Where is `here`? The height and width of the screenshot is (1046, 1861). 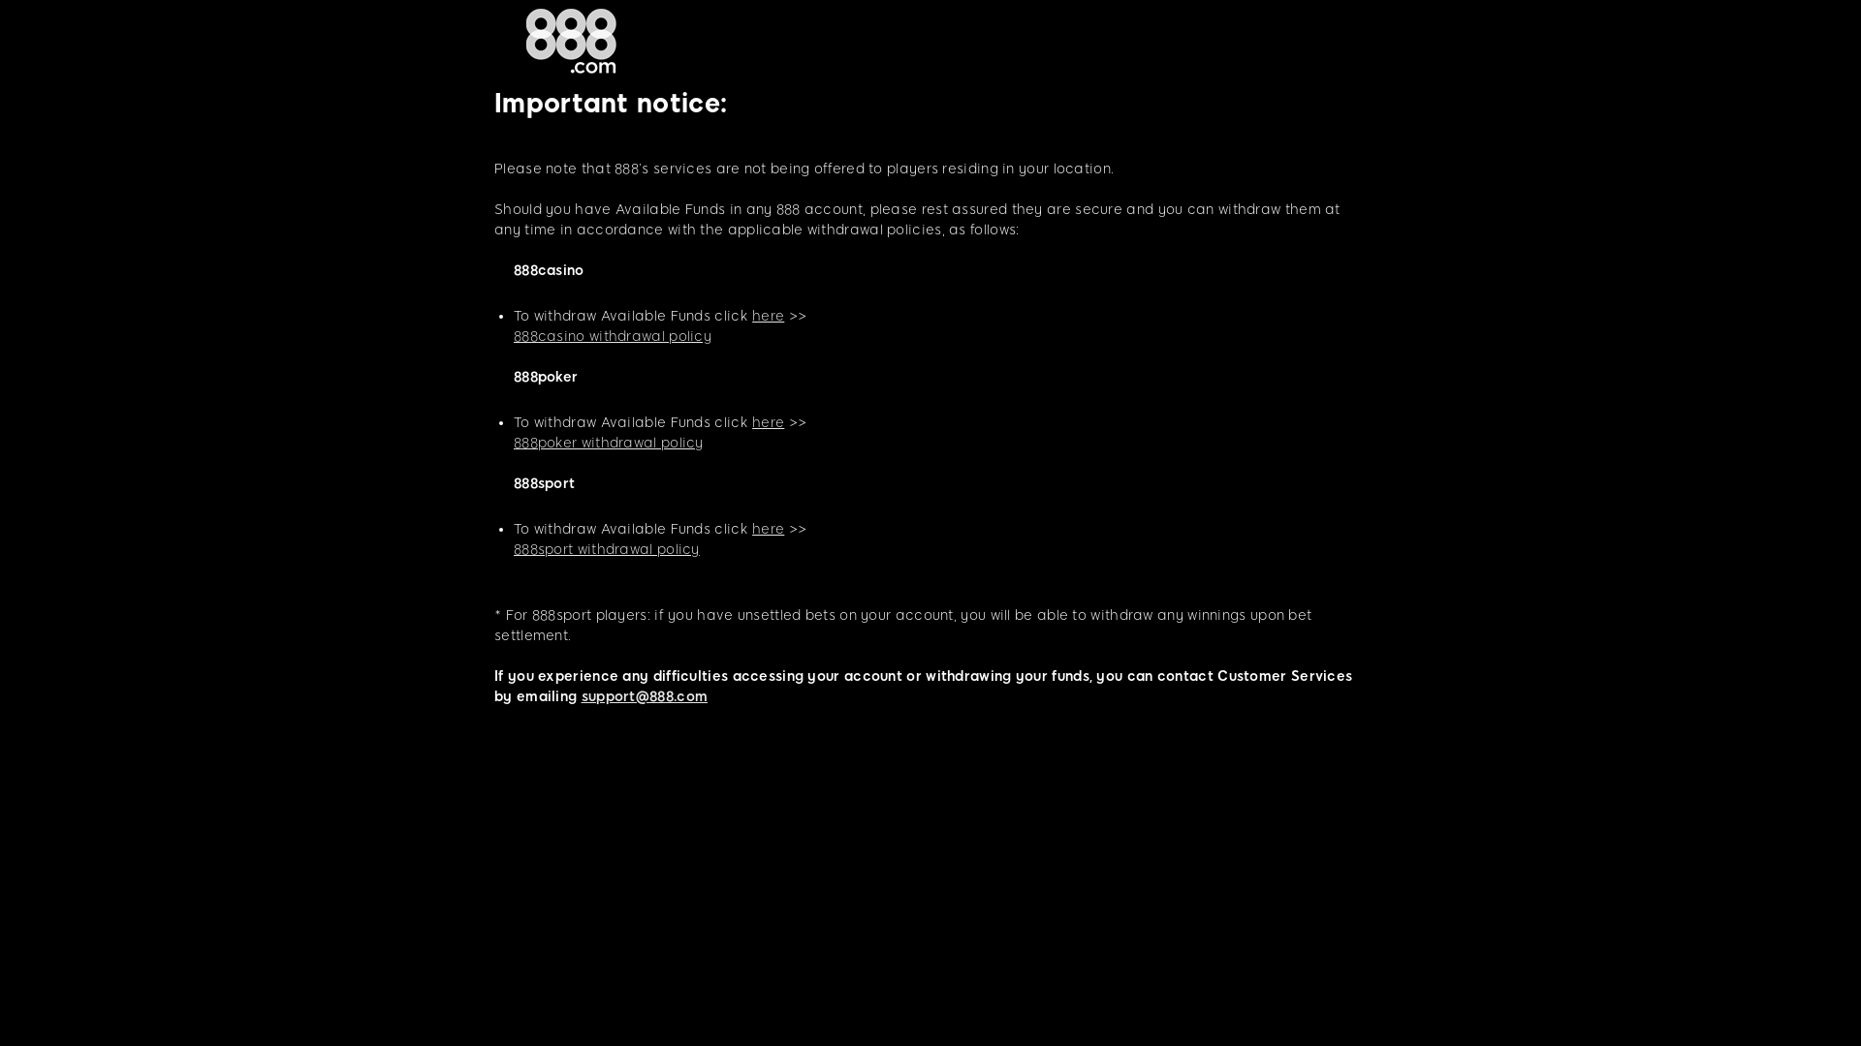
here is located at coordinates (768, 529).